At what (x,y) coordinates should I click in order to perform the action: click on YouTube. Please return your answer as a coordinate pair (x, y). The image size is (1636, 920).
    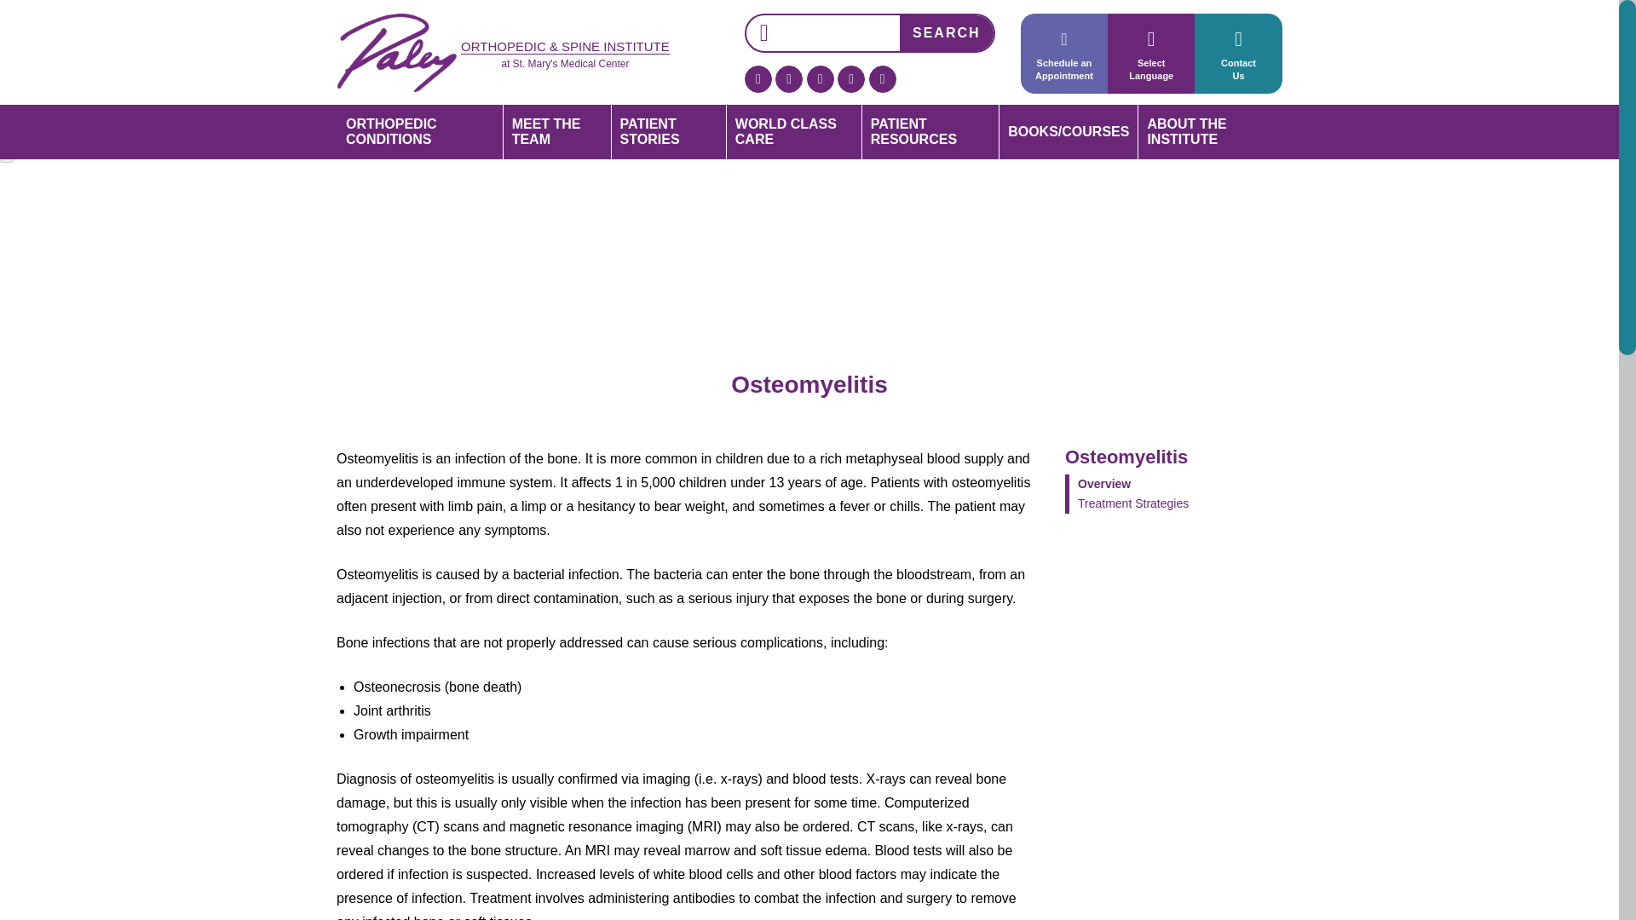
    Looking at the image, I should click on (851, 78).